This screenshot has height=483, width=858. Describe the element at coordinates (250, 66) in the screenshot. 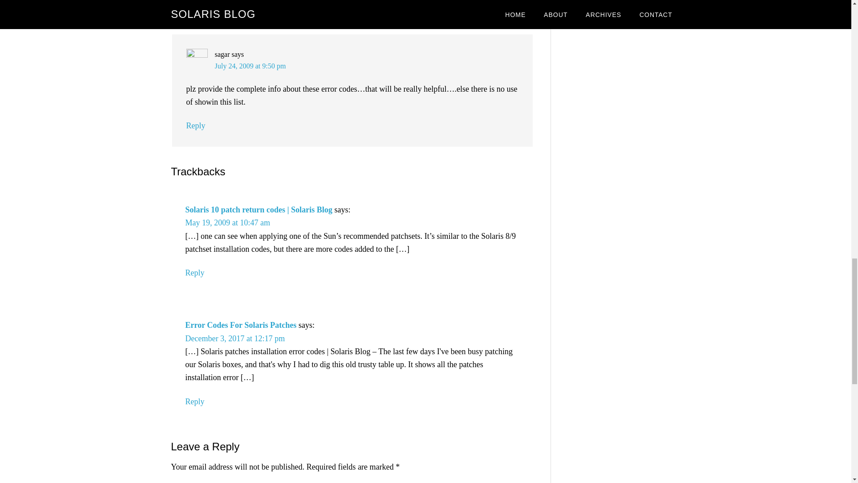

I see `July 24, 2009 at 9:50 pm` at that location.